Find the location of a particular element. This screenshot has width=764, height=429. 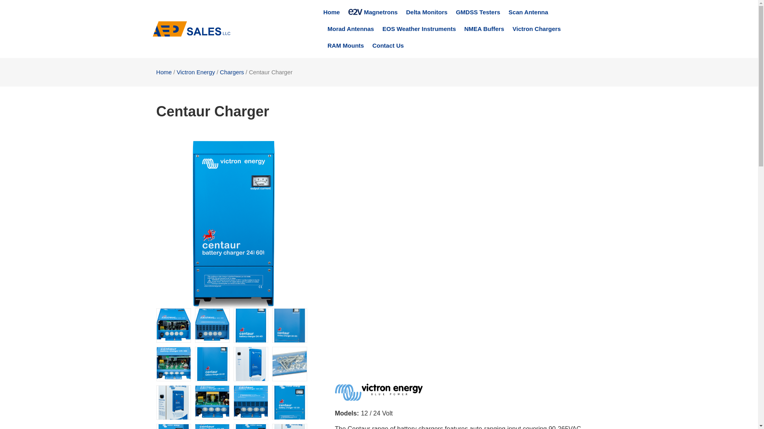

Victron Chargers is located at coordinates (536, 29).